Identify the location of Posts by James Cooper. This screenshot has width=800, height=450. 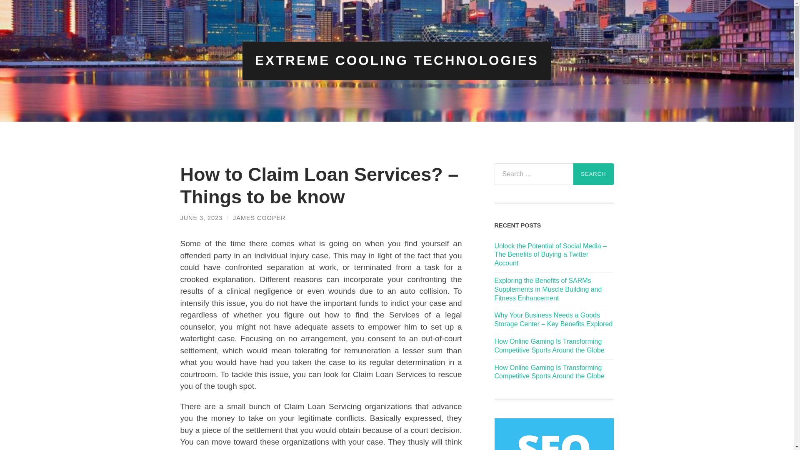
(259, 217).